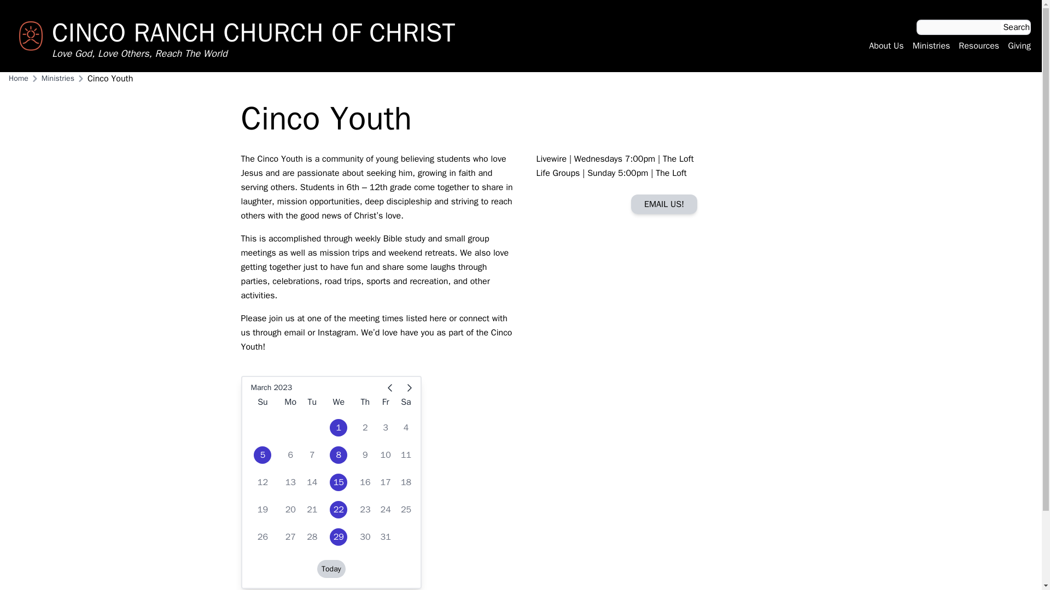  I want to click on 2023, so click(282, 388).